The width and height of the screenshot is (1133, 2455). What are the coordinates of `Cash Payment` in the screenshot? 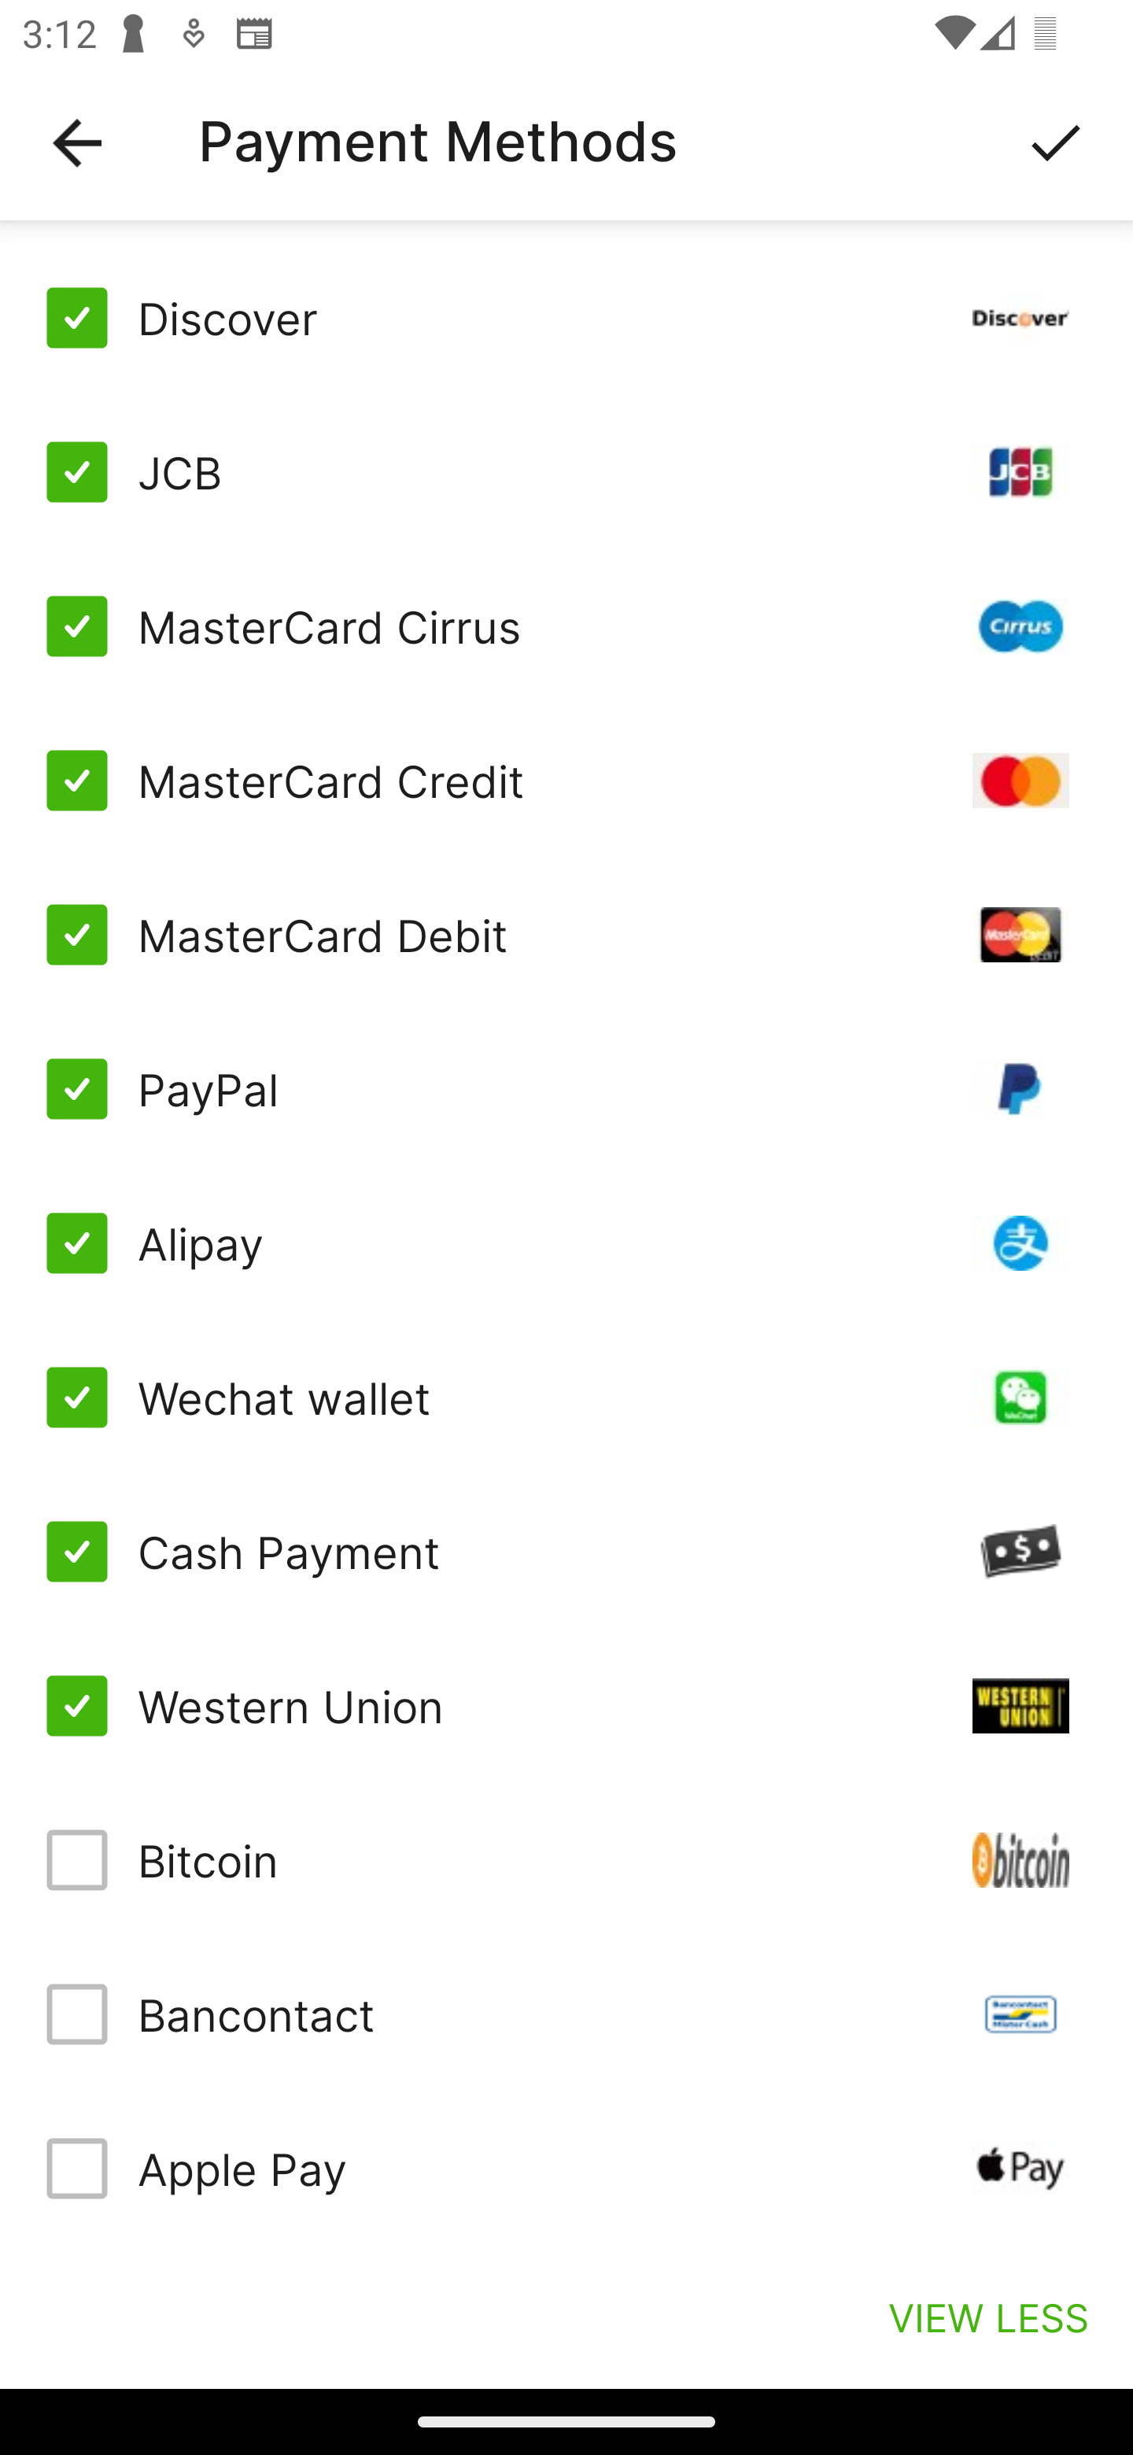 It's located at (566, 1552).